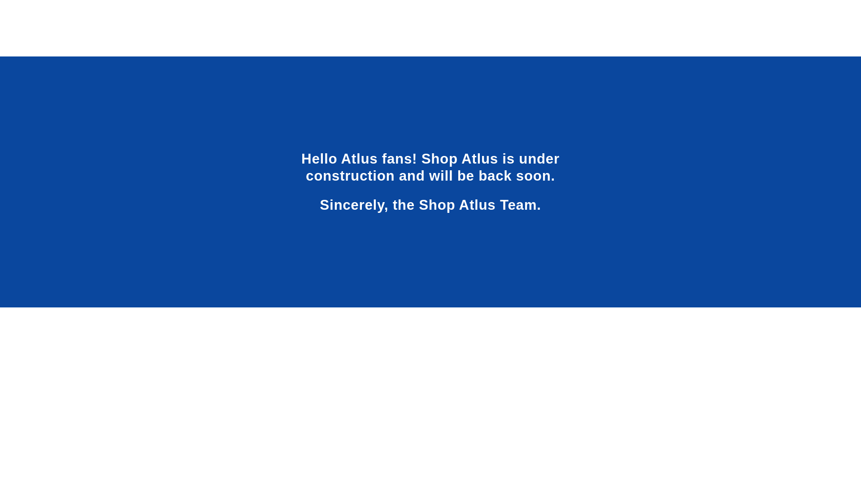 This screenshot has width=861, height=484. What do you see at coordinates (27, 10) in the screenshot?
I see `Skip to content` at bounding box center [27, 10].